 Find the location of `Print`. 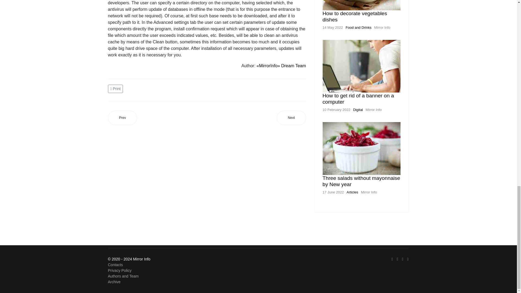

Print is located at coordinates (116, 88).